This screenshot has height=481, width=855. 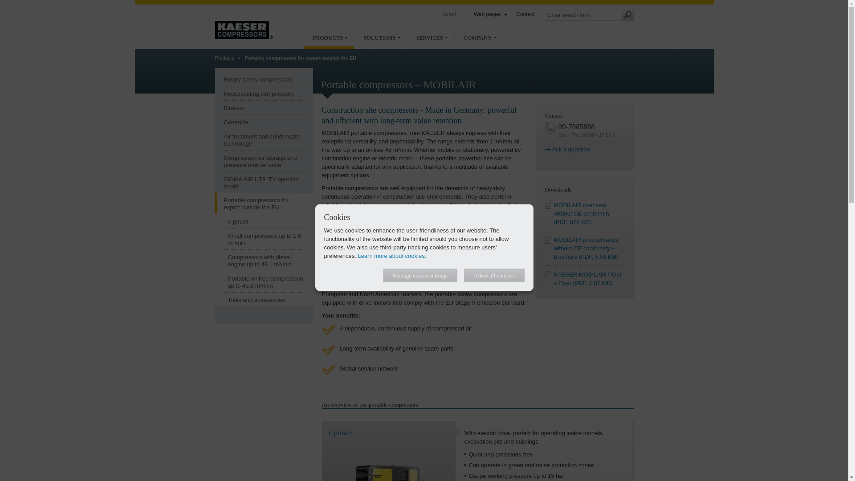 What do you see at coordinates (329, 41) in the screenshot?
I see `PRODUCTS` at bounding box center [329, 41].